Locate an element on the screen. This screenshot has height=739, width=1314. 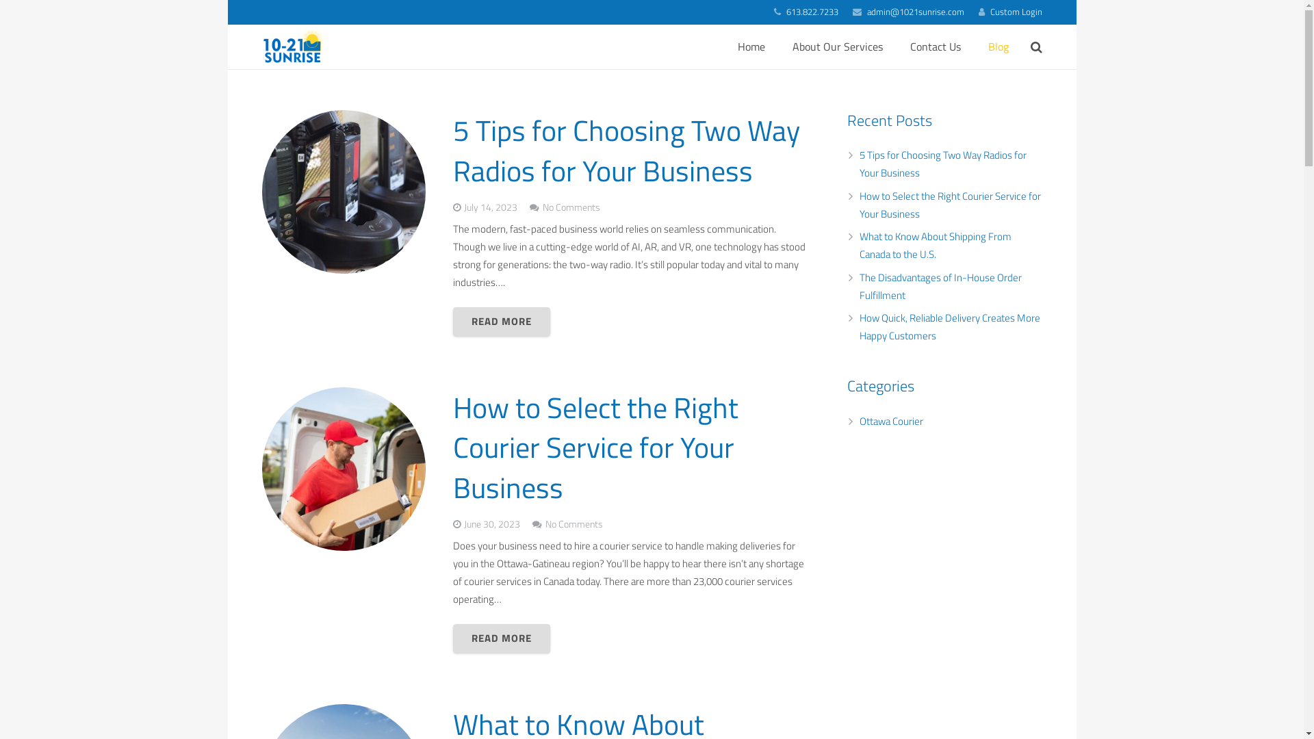
Blog is located at coordinates (999, 47).